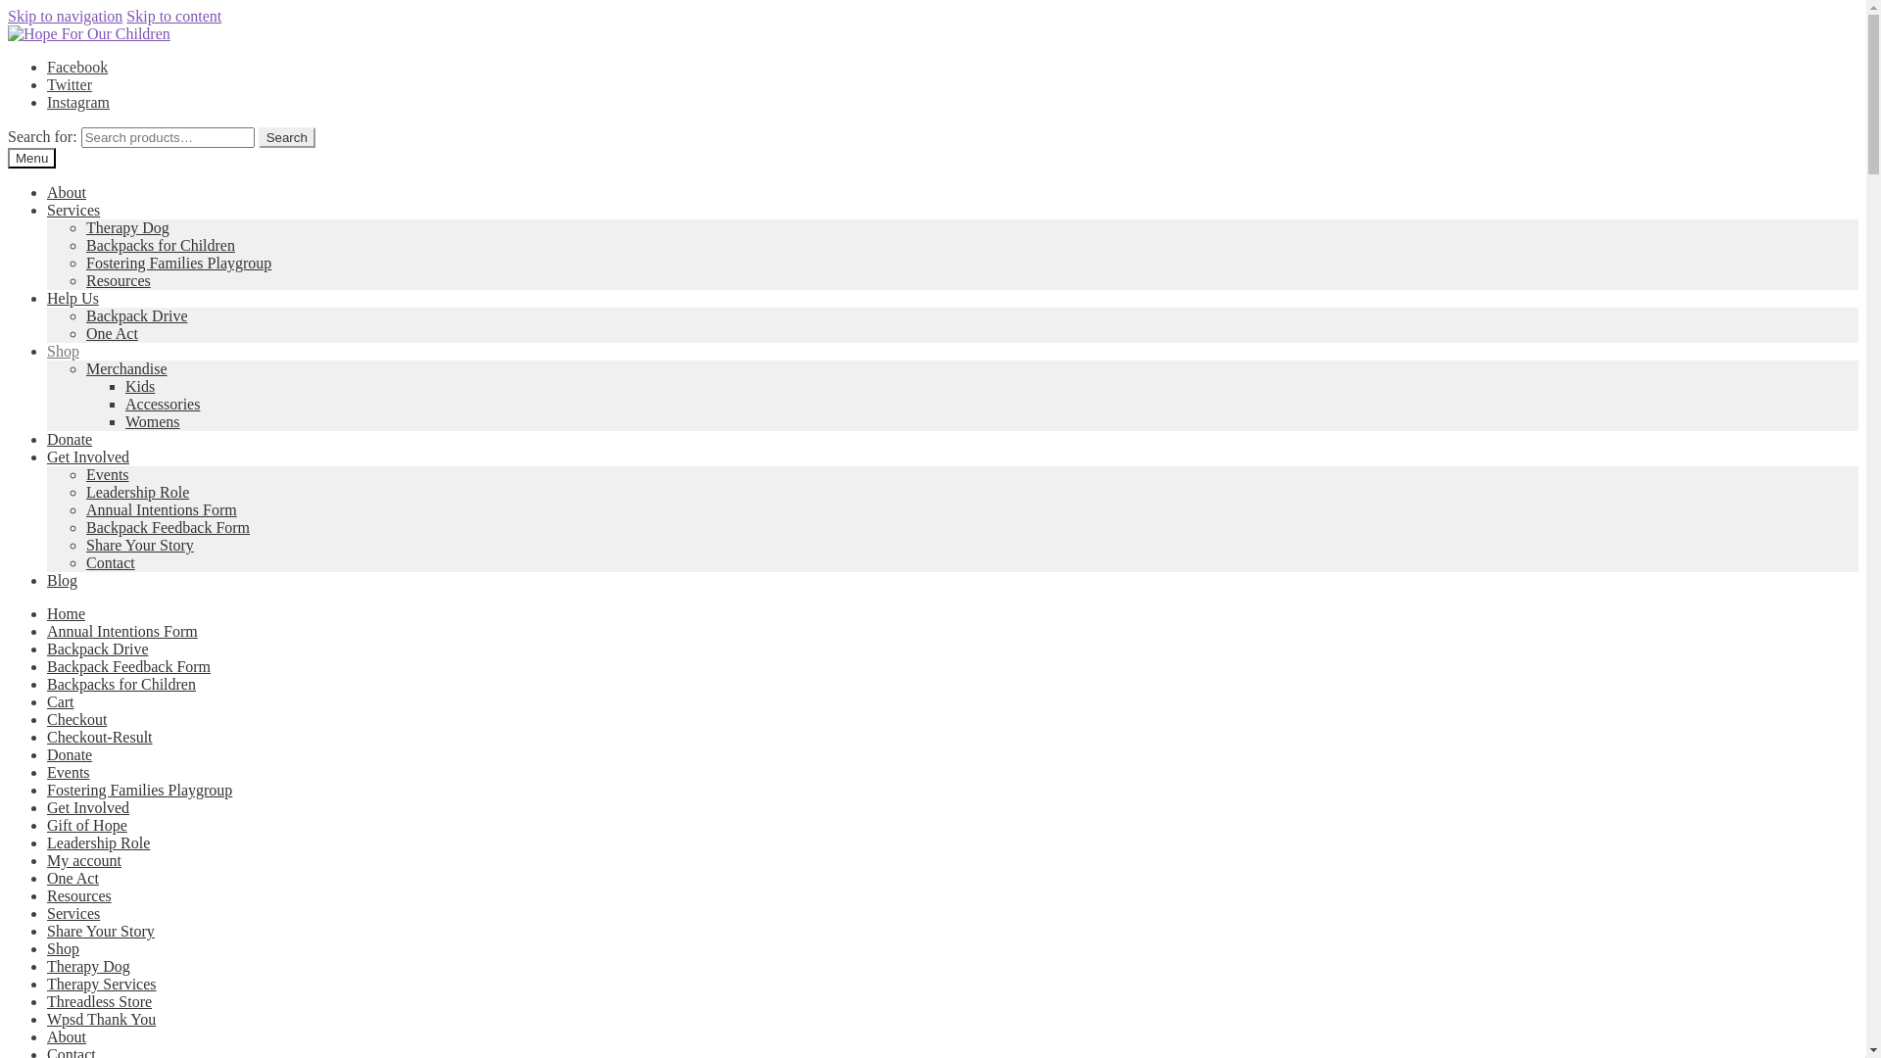 The width and height of the screenshot is (1881, 1058). Describe the element at coordinates (108, 474) in the screenshot. I see `Events` at that location.